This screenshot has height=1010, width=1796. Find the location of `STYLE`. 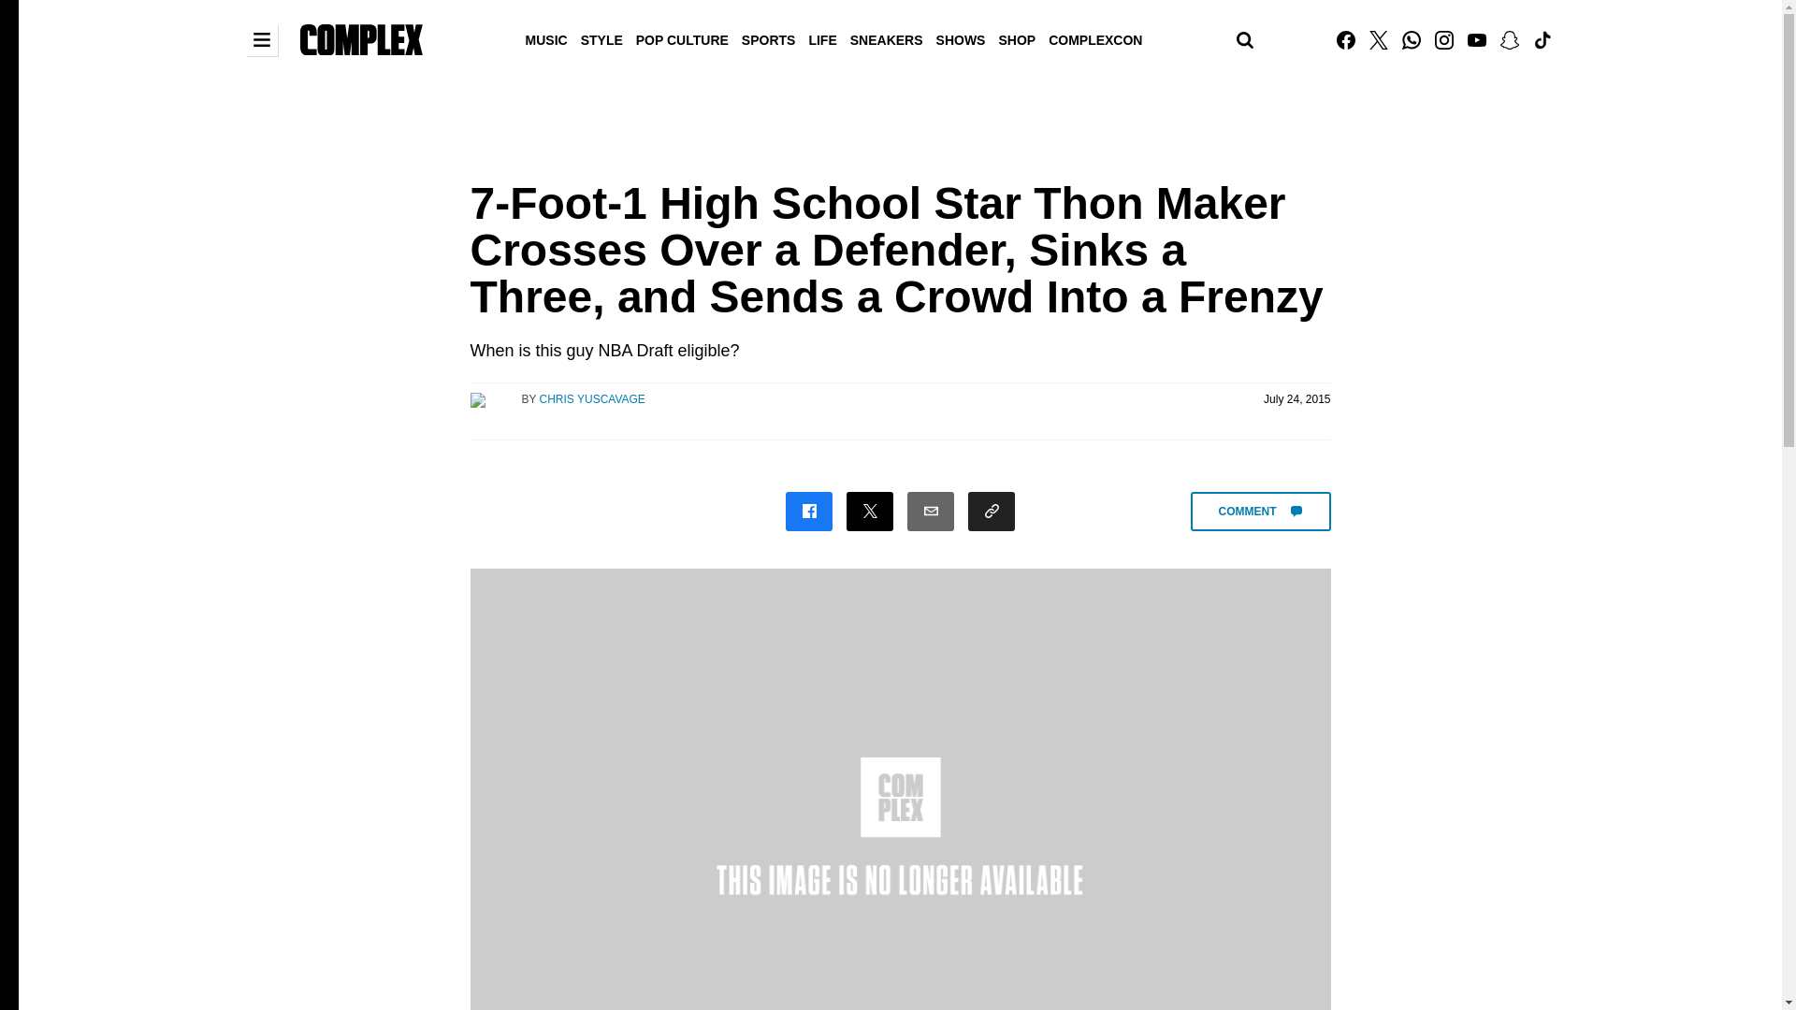

STYLE is located at coordinates (602, 38).